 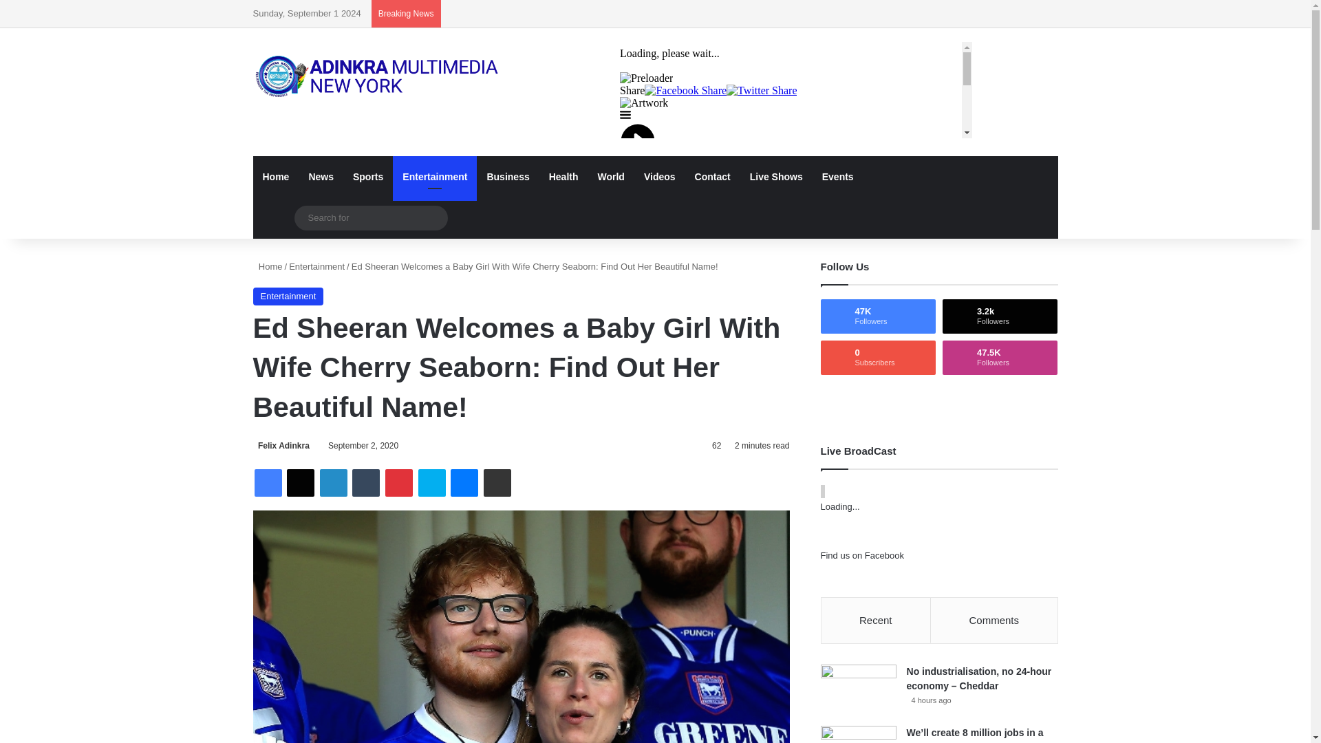 I want to click on Events, so click(x=838, y=176).